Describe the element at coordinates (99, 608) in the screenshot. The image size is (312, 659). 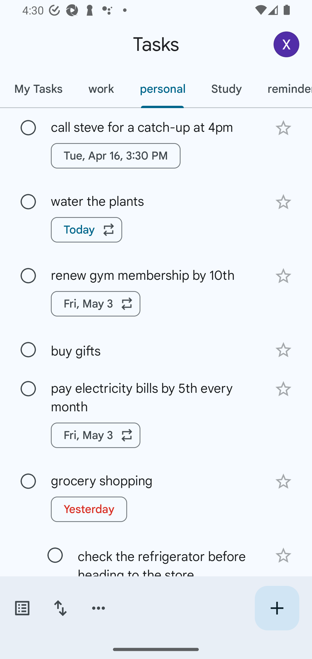
I see `More options` at that location.